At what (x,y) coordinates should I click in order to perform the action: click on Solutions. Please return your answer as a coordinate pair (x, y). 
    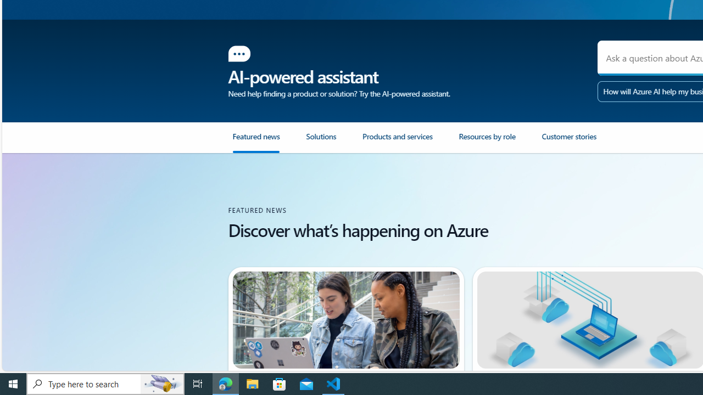
    Looking at the image, I should click on (334, 142).